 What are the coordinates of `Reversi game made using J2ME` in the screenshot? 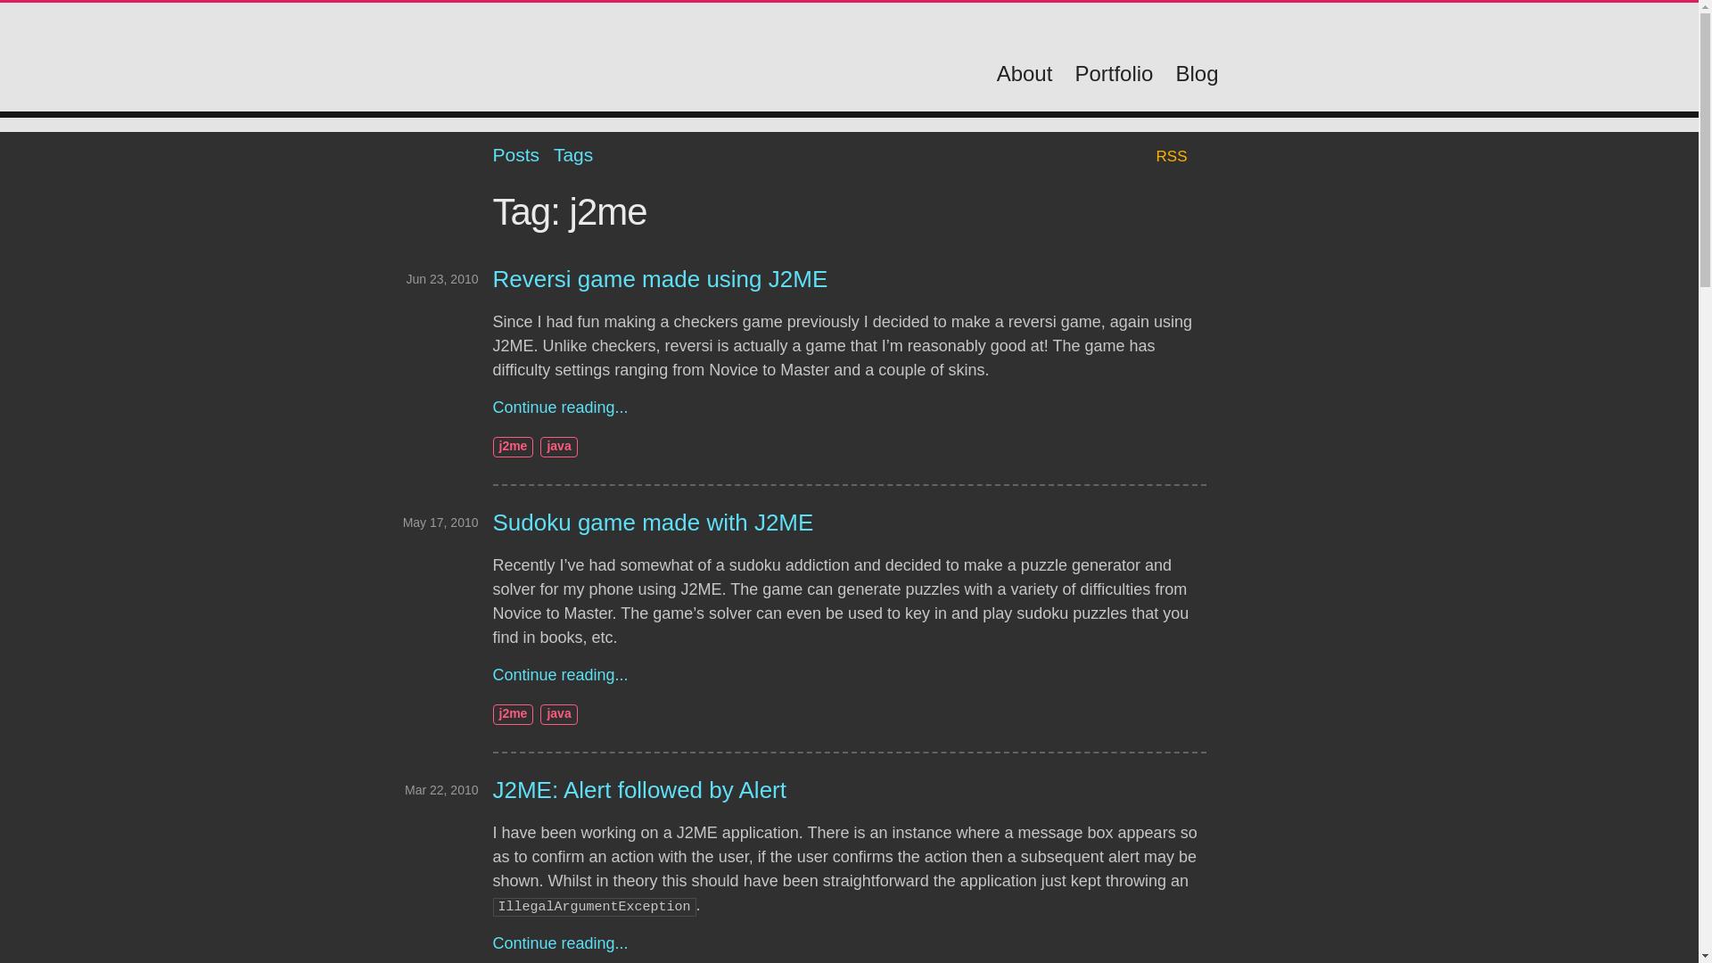 It's located at (660, 279).